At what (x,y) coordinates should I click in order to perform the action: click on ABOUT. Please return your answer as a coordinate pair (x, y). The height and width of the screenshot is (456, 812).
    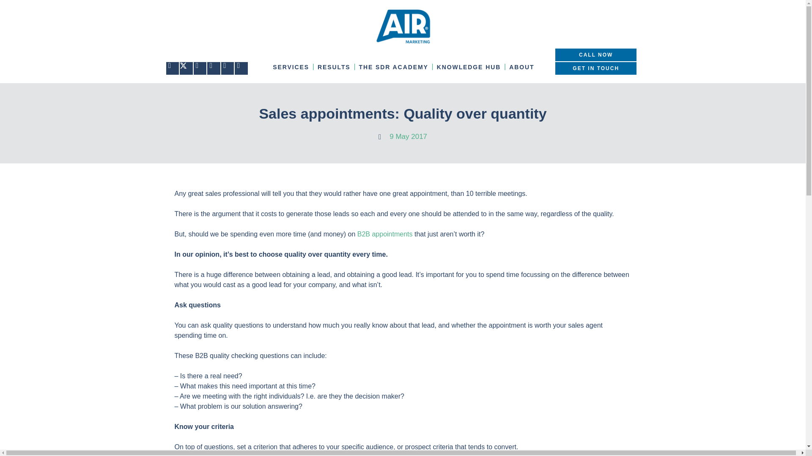
    Looking at the image, I should click on (522, 67).